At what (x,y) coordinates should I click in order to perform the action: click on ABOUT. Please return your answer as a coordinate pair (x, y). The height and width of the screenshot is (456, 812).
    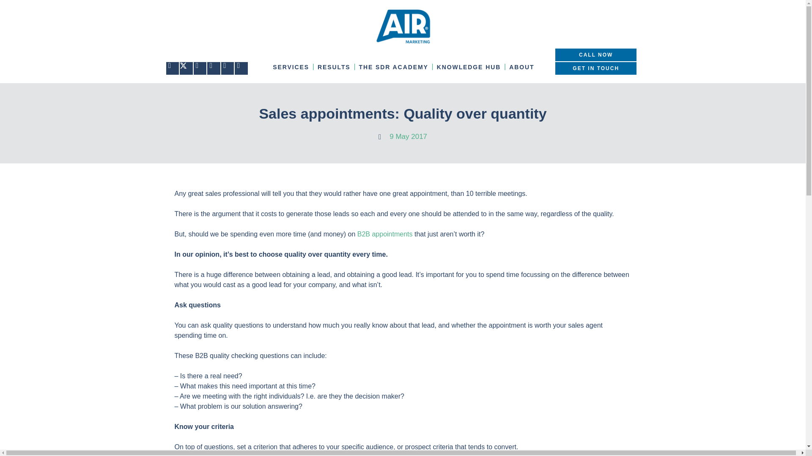
    Looking at the image, I should click on (522, 67).